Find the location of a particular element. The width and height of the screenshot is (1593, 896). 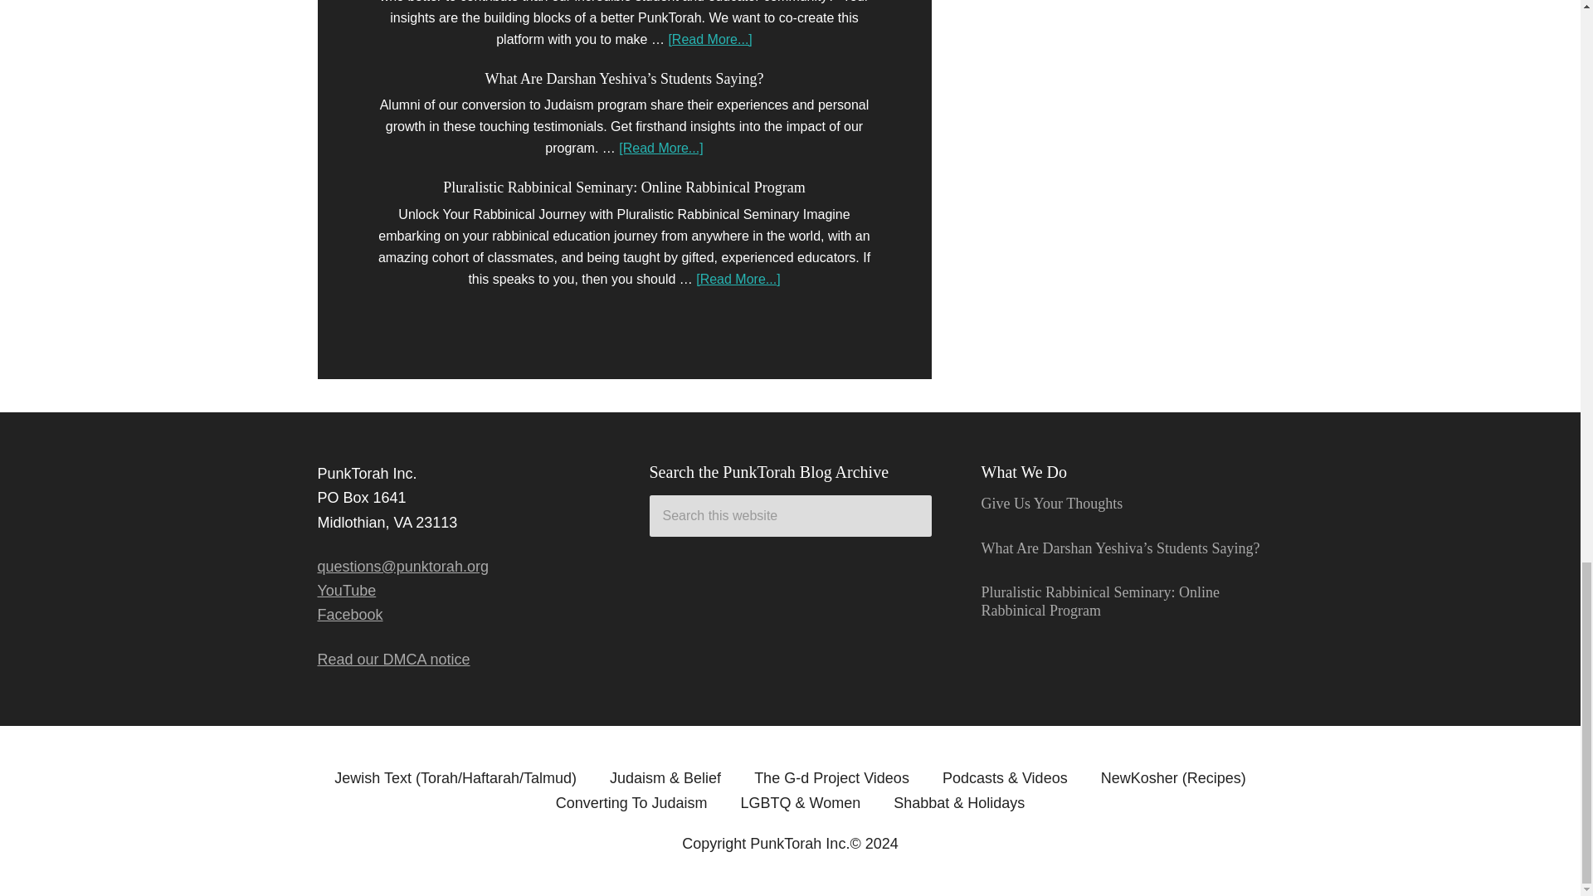

Pluralistic Rabbinical Seminary: Online Rabbinical Program is located at coordinates (623, 187).